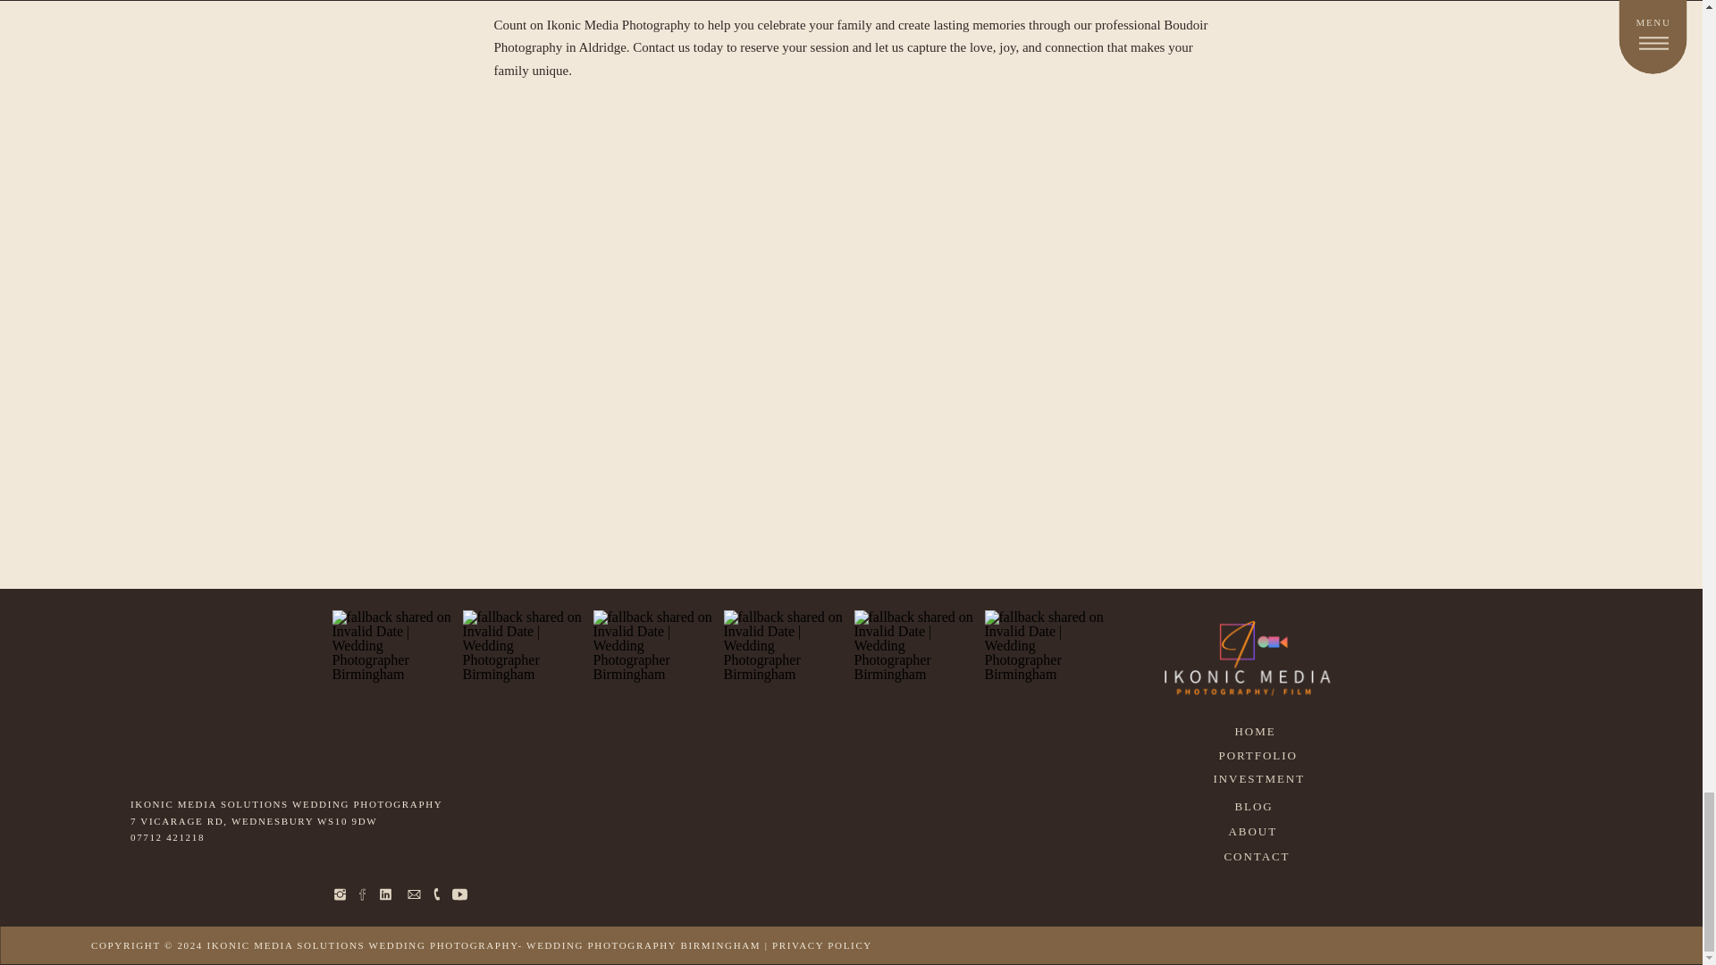 This screenshot has height=965, width=1716. What do you see at coordinates (1260, 854) in the screenshot?
I see `CONTACT` at bounding box center [1260, 854].